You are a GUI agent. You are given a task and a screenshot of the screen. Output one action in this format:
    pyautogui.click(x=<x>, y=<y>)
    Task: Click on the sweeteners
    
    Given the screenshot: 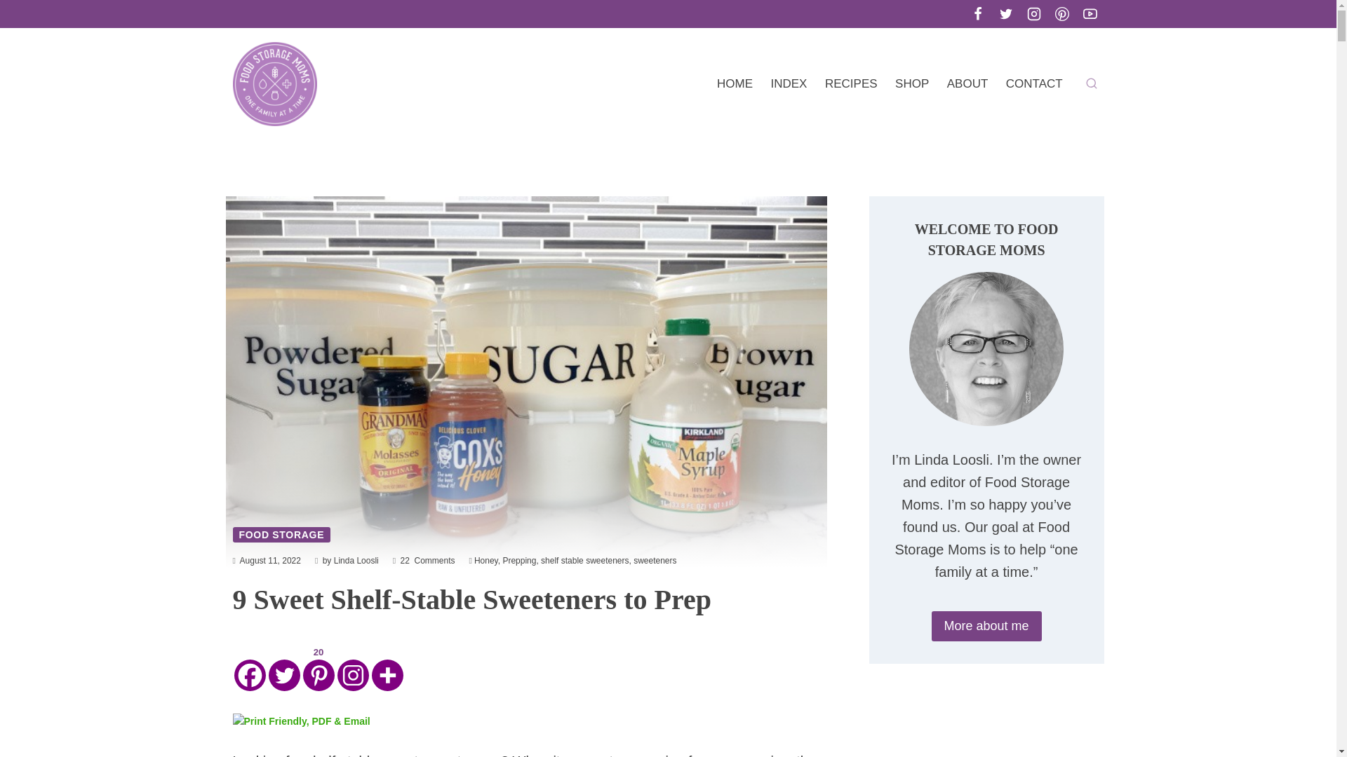 What is the action you would take?
    pyautogui.click(x=654, y=559)
    